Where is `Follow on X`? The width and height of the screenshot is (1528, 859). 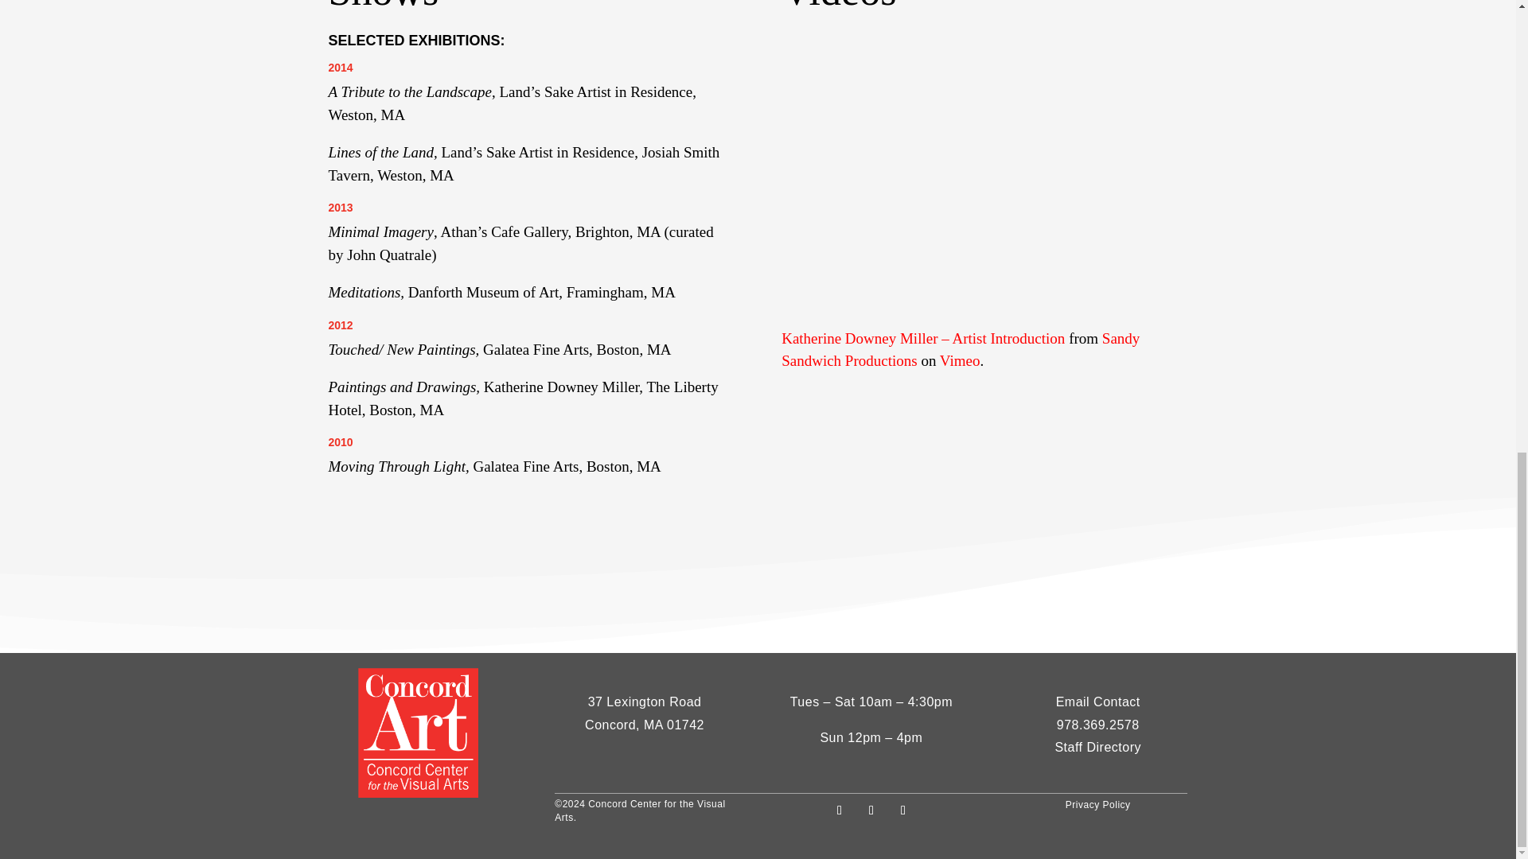
Follow on X is located at coordinates (871, 810).